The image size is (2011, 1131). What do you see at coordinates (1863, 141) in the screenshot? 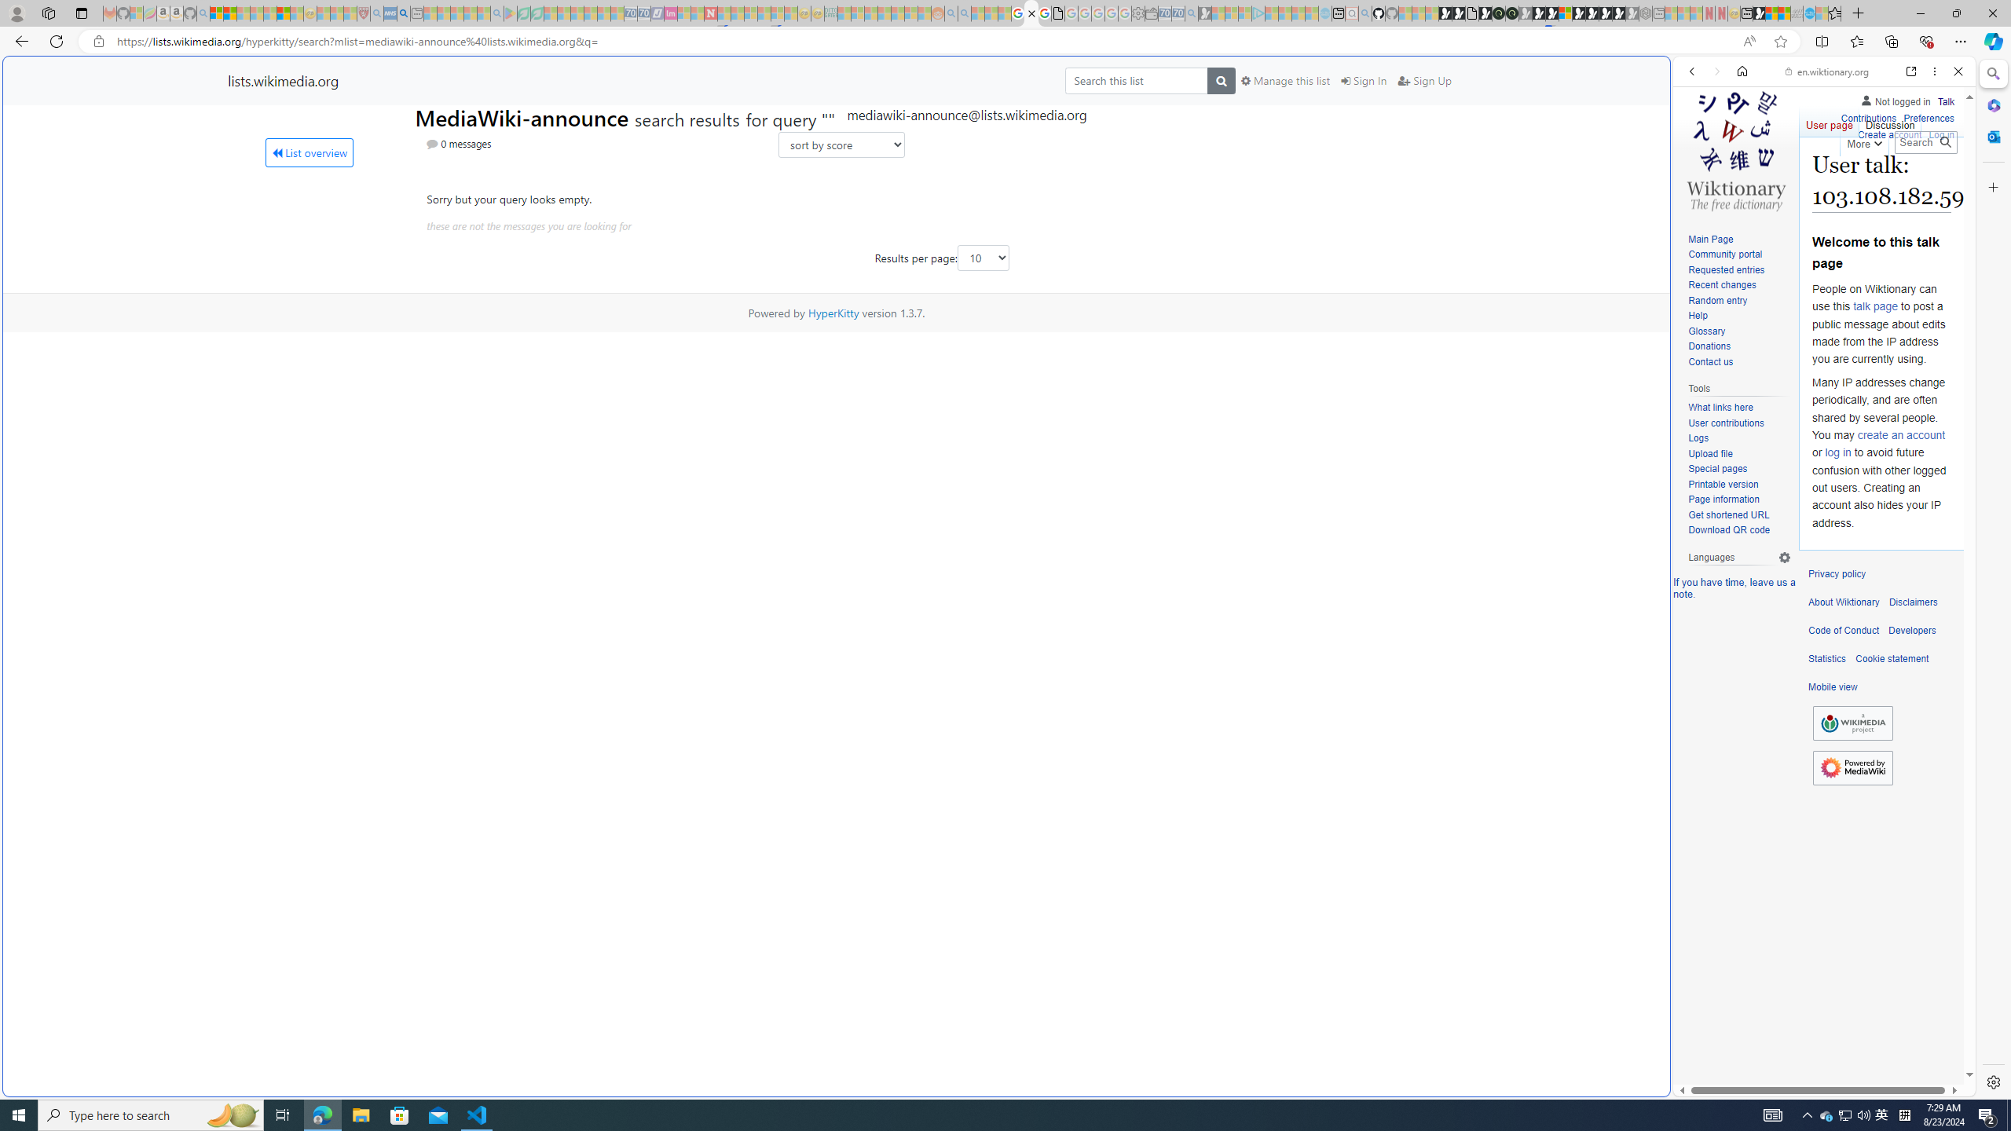
I see `More` at bounding box center [1863, 141].